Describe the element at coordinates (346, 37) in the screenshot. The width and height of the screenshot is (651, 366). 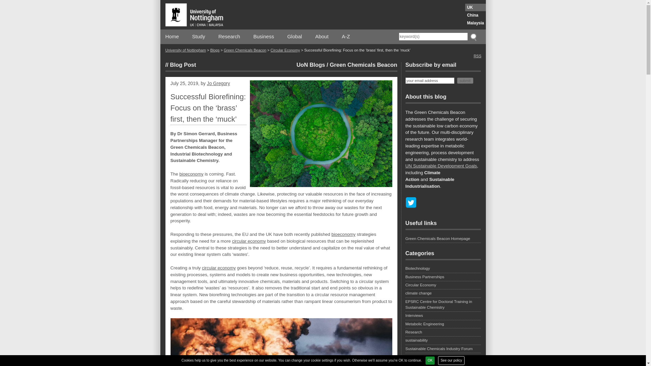
I see `A-Z` at that location.